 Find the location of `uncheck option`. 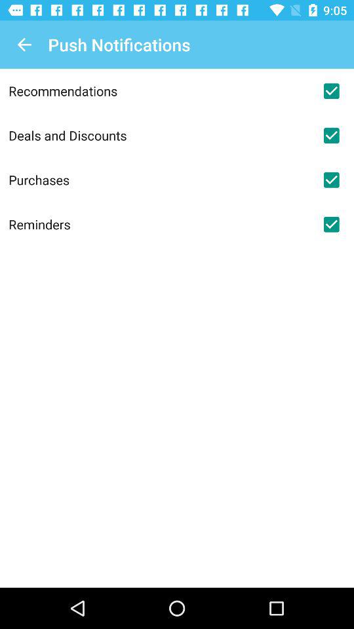

uncheck option is located at coordinates (331, 224).